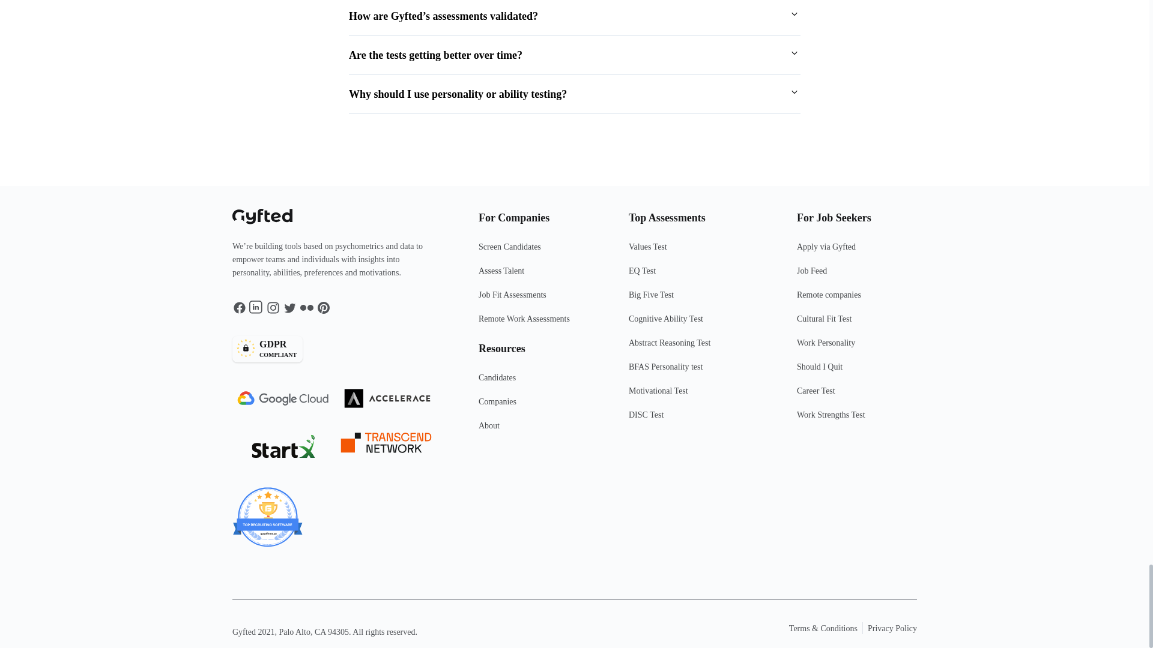 The image size is (1153, 648). I want to click on EQ Test, so click(697, 275).